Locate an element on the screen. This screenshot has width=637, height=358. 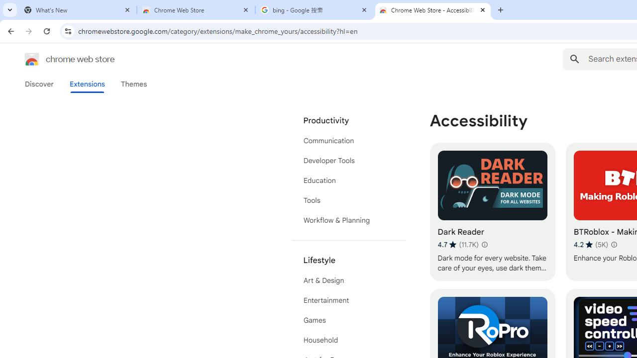
Games is located at coordinates (348, 320).